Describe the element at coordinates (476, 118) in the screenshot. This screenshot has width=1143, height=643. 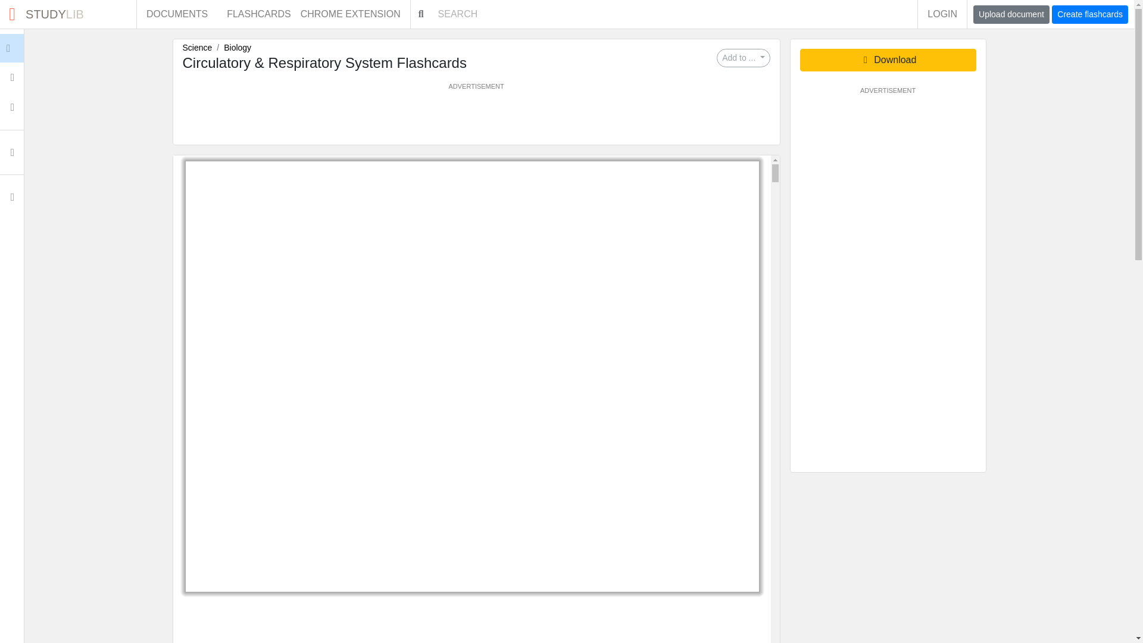
I see `Profile` at that location.